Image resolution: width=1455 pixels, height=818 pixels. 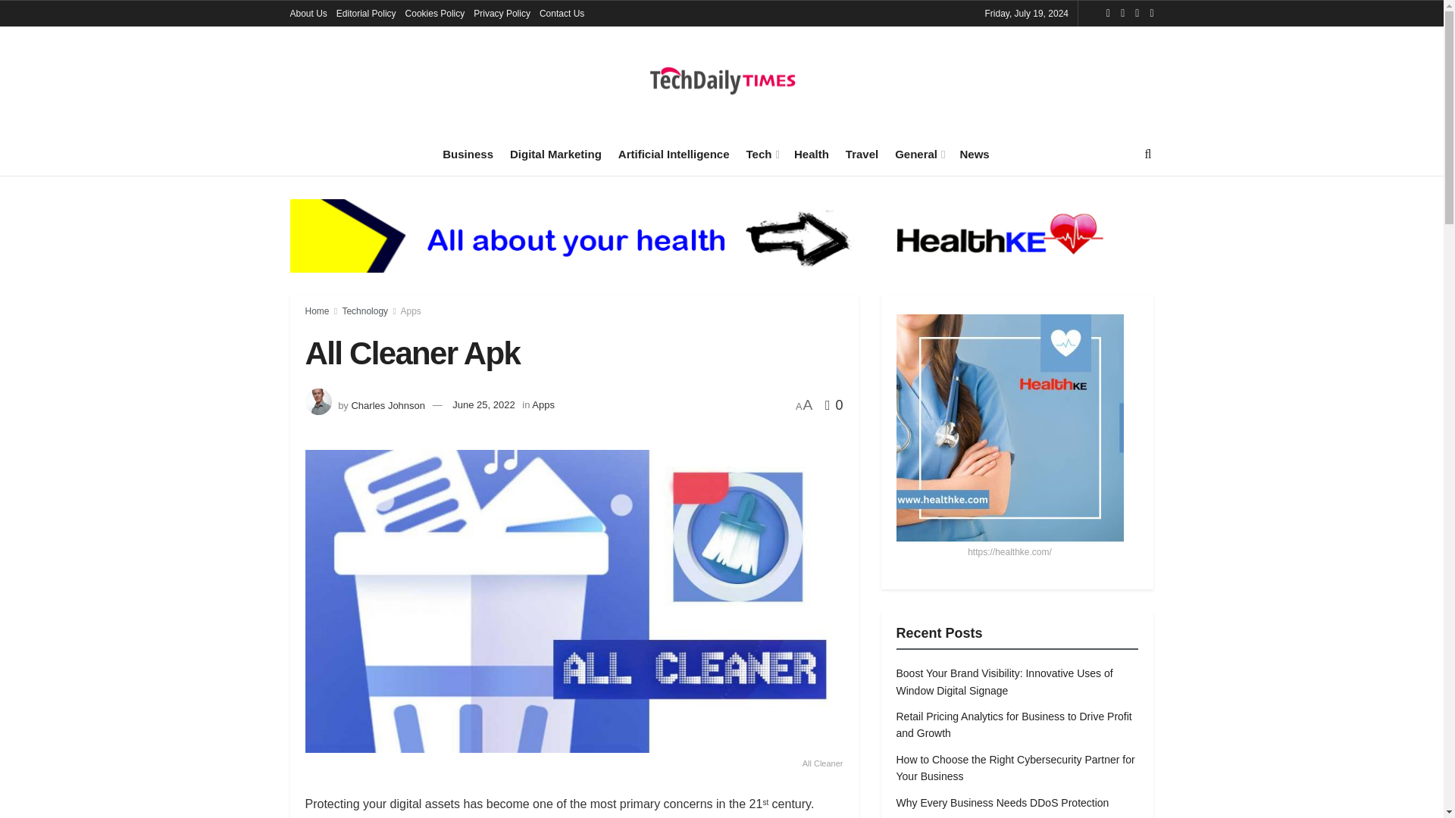 I want to click on Editorial Policy, so click(x=365, y=14).